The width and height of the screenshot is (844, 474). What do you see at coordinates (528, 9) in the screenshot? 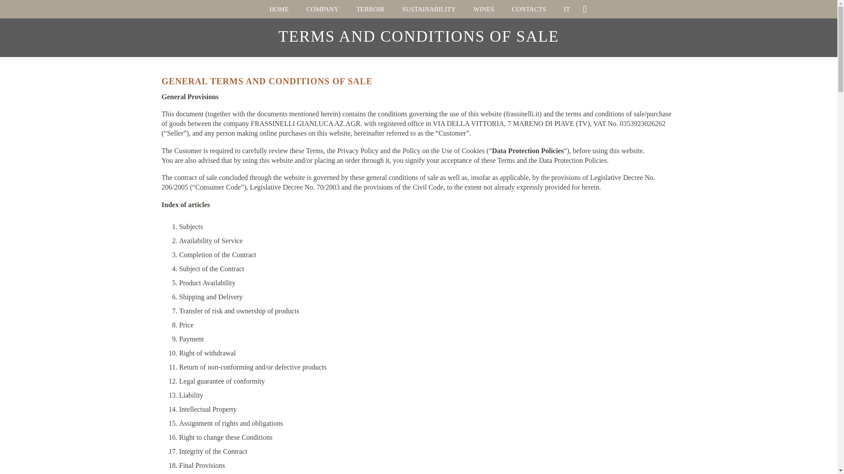
I see `CONTACTS` at bounding box center [528, 9].